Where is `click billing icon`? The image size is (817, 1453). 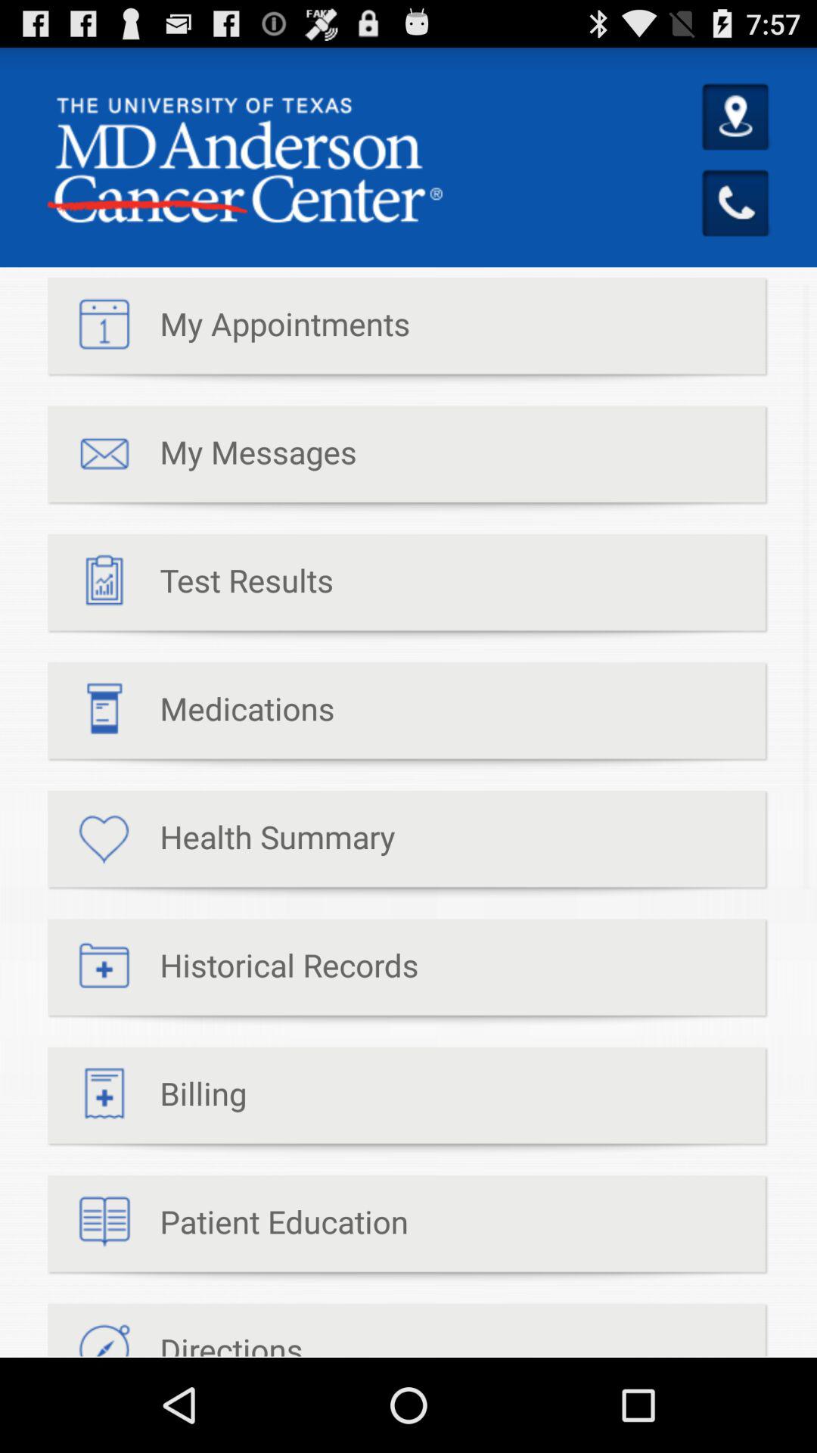
click billing icon is located at coordinates (147, 1101).